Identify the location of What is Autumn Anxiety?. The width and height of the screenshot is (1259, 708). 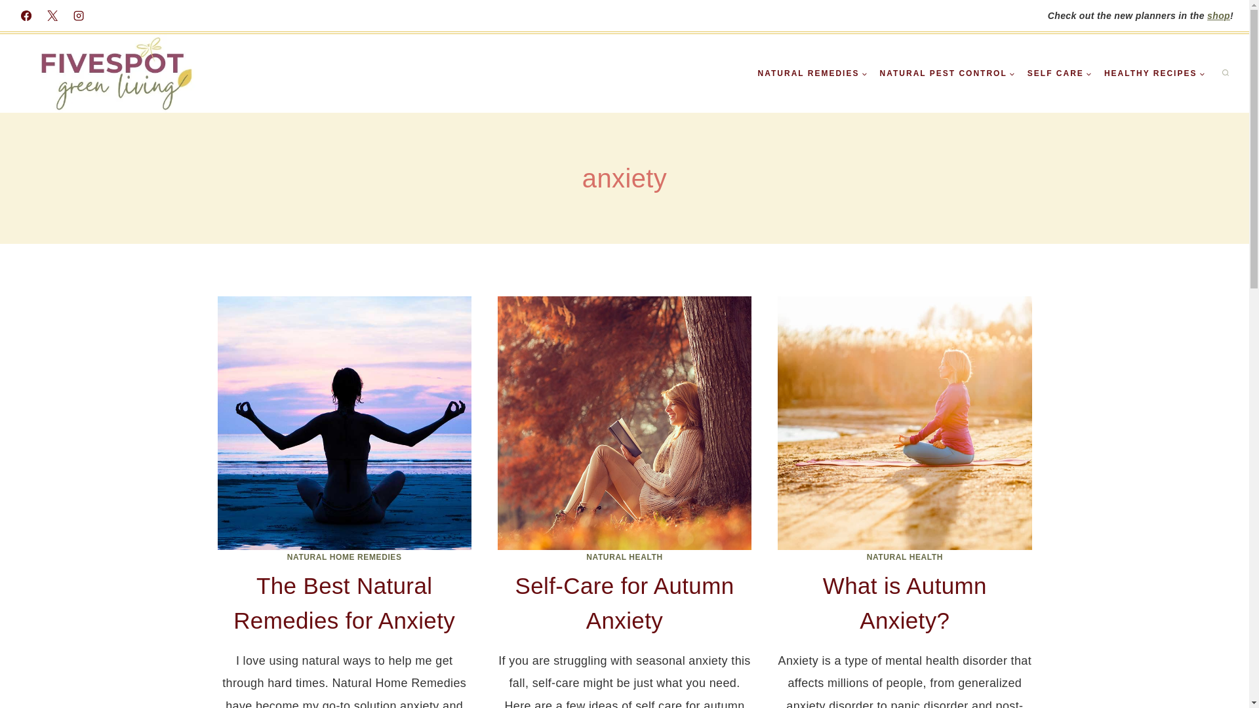
(905, 602).